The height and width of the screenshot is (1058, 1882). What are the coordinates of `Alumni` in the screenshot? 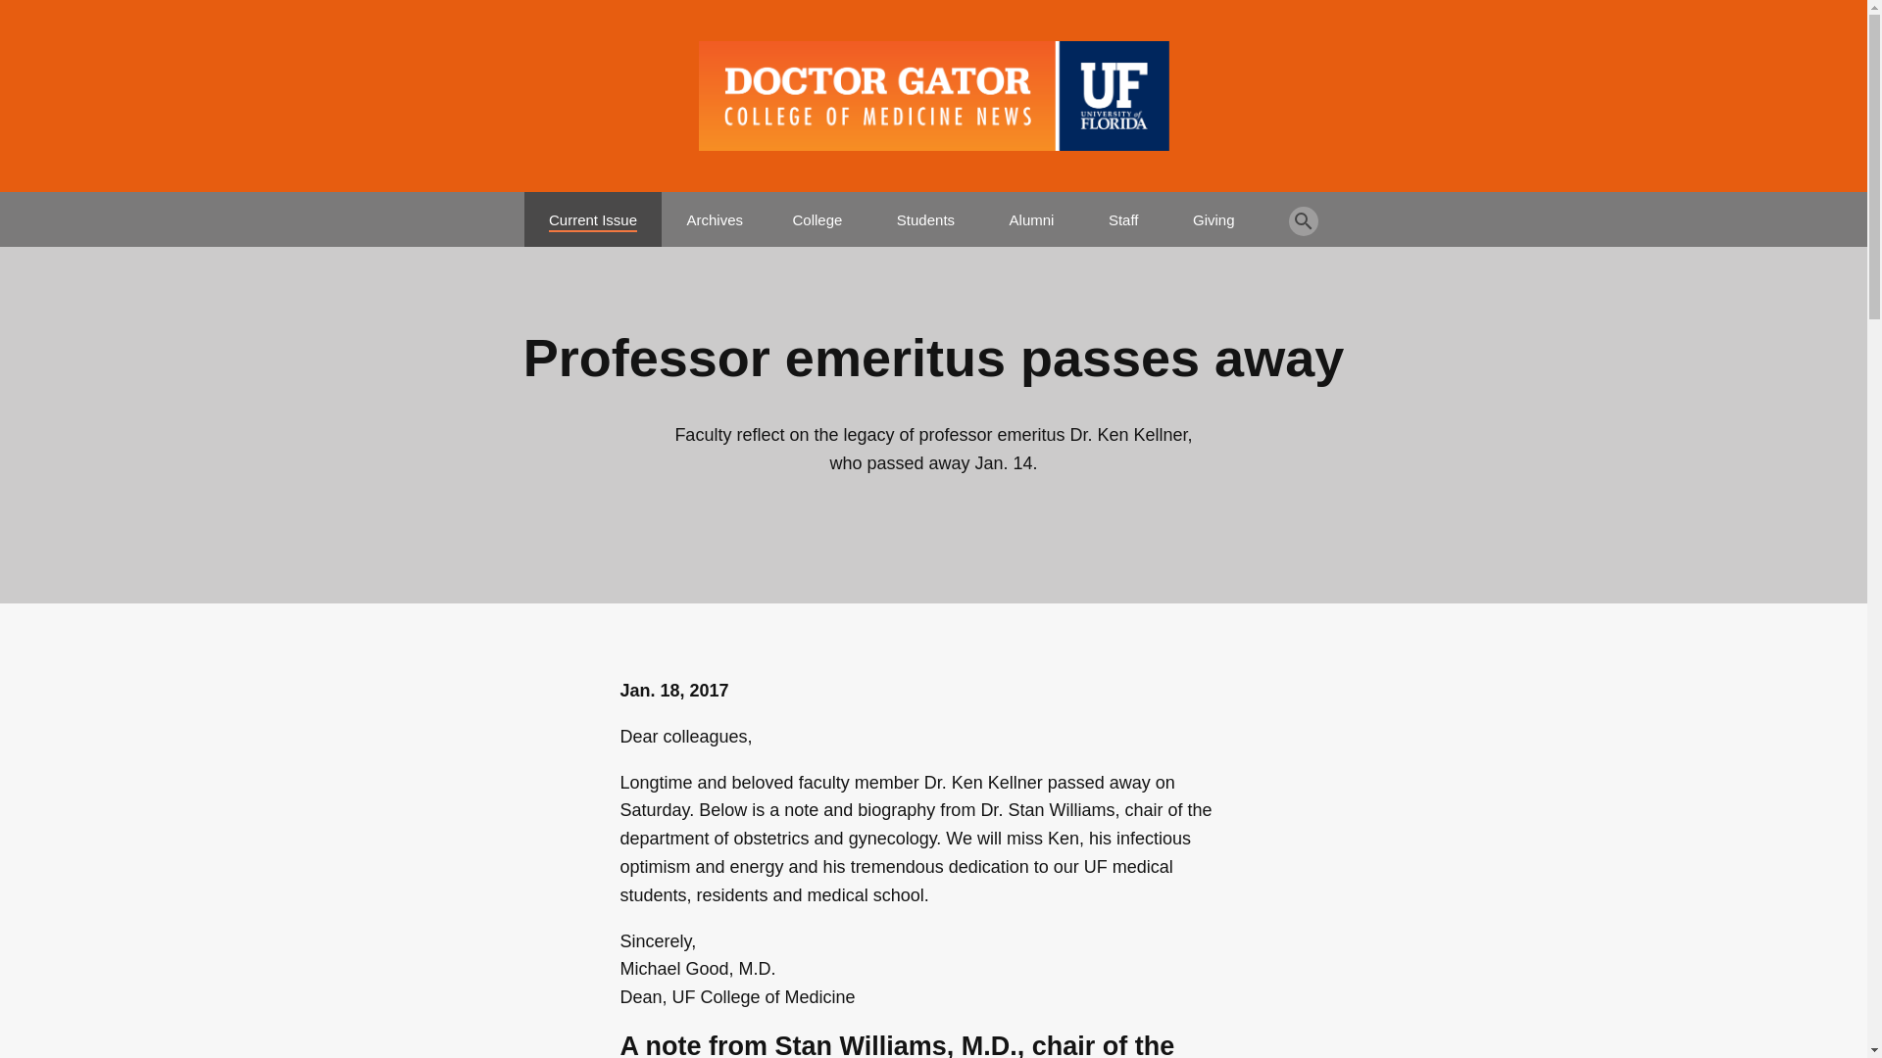 It's located at (1031, 212).